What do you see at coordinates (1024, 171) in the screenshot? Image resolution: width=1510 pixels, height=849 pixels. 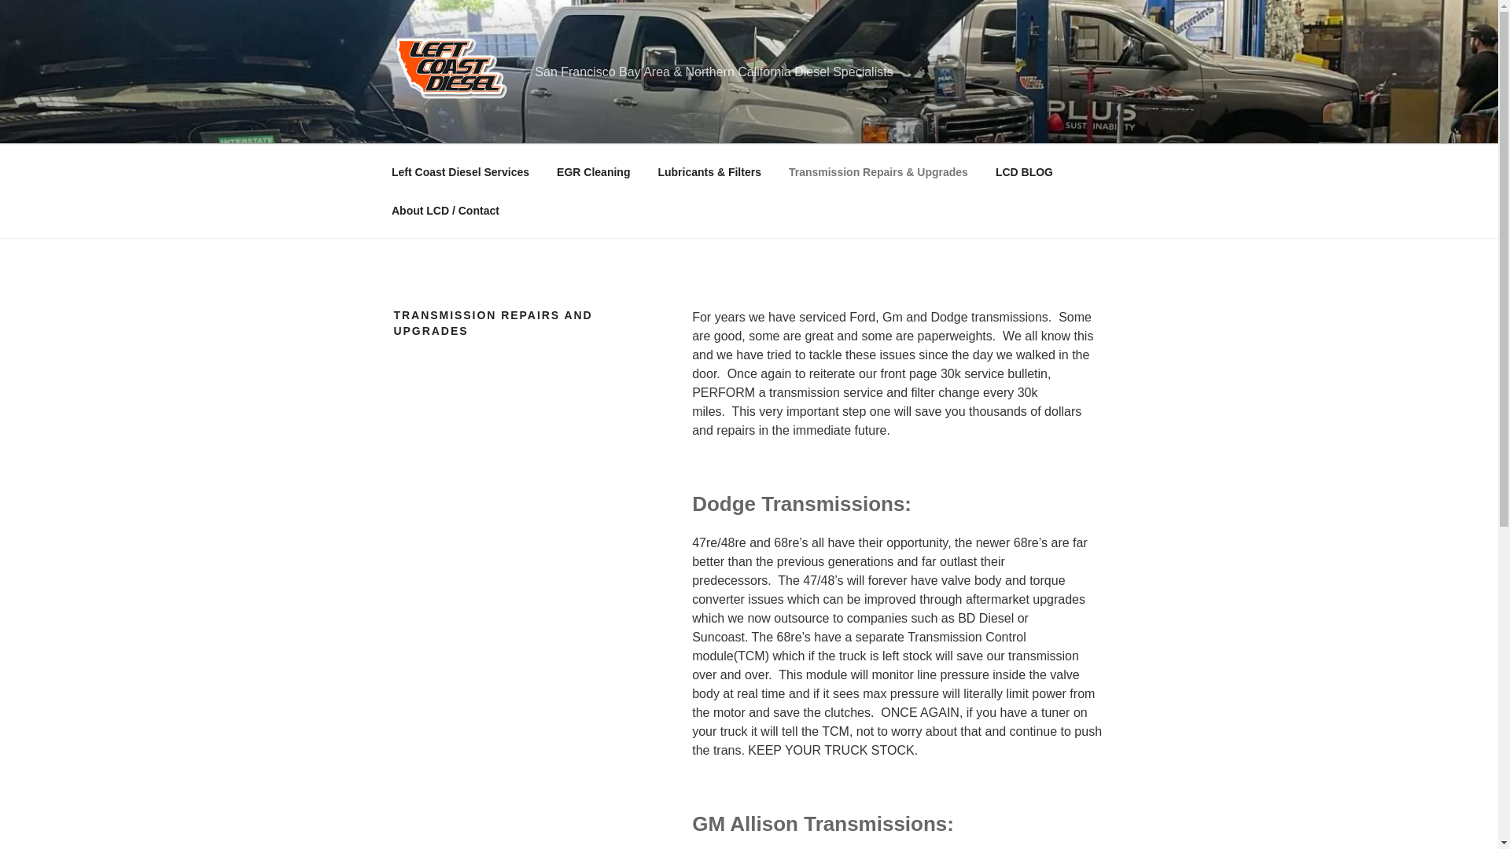 I see `LCD BLOG` at bounding box center [1024, 171].